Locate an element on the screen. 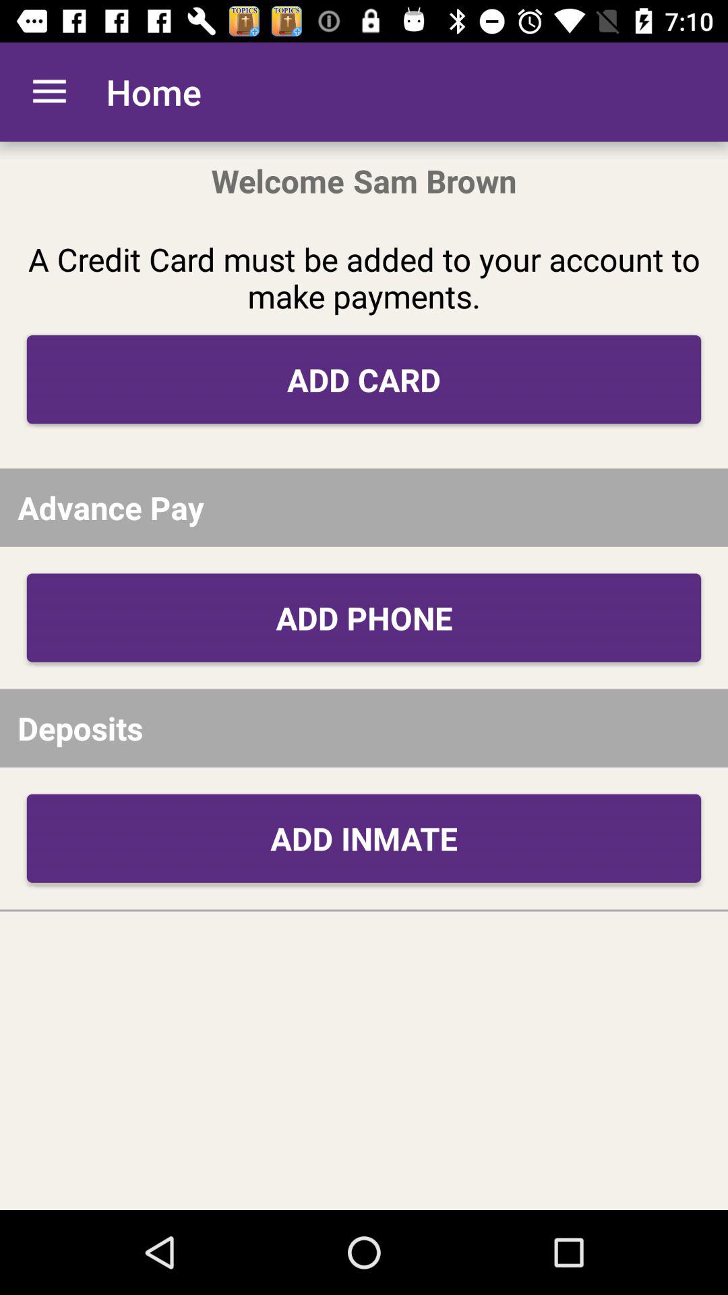 This screenshot has width=728, height=1295. click item above deposits icon is located at coordinates (364, 618).